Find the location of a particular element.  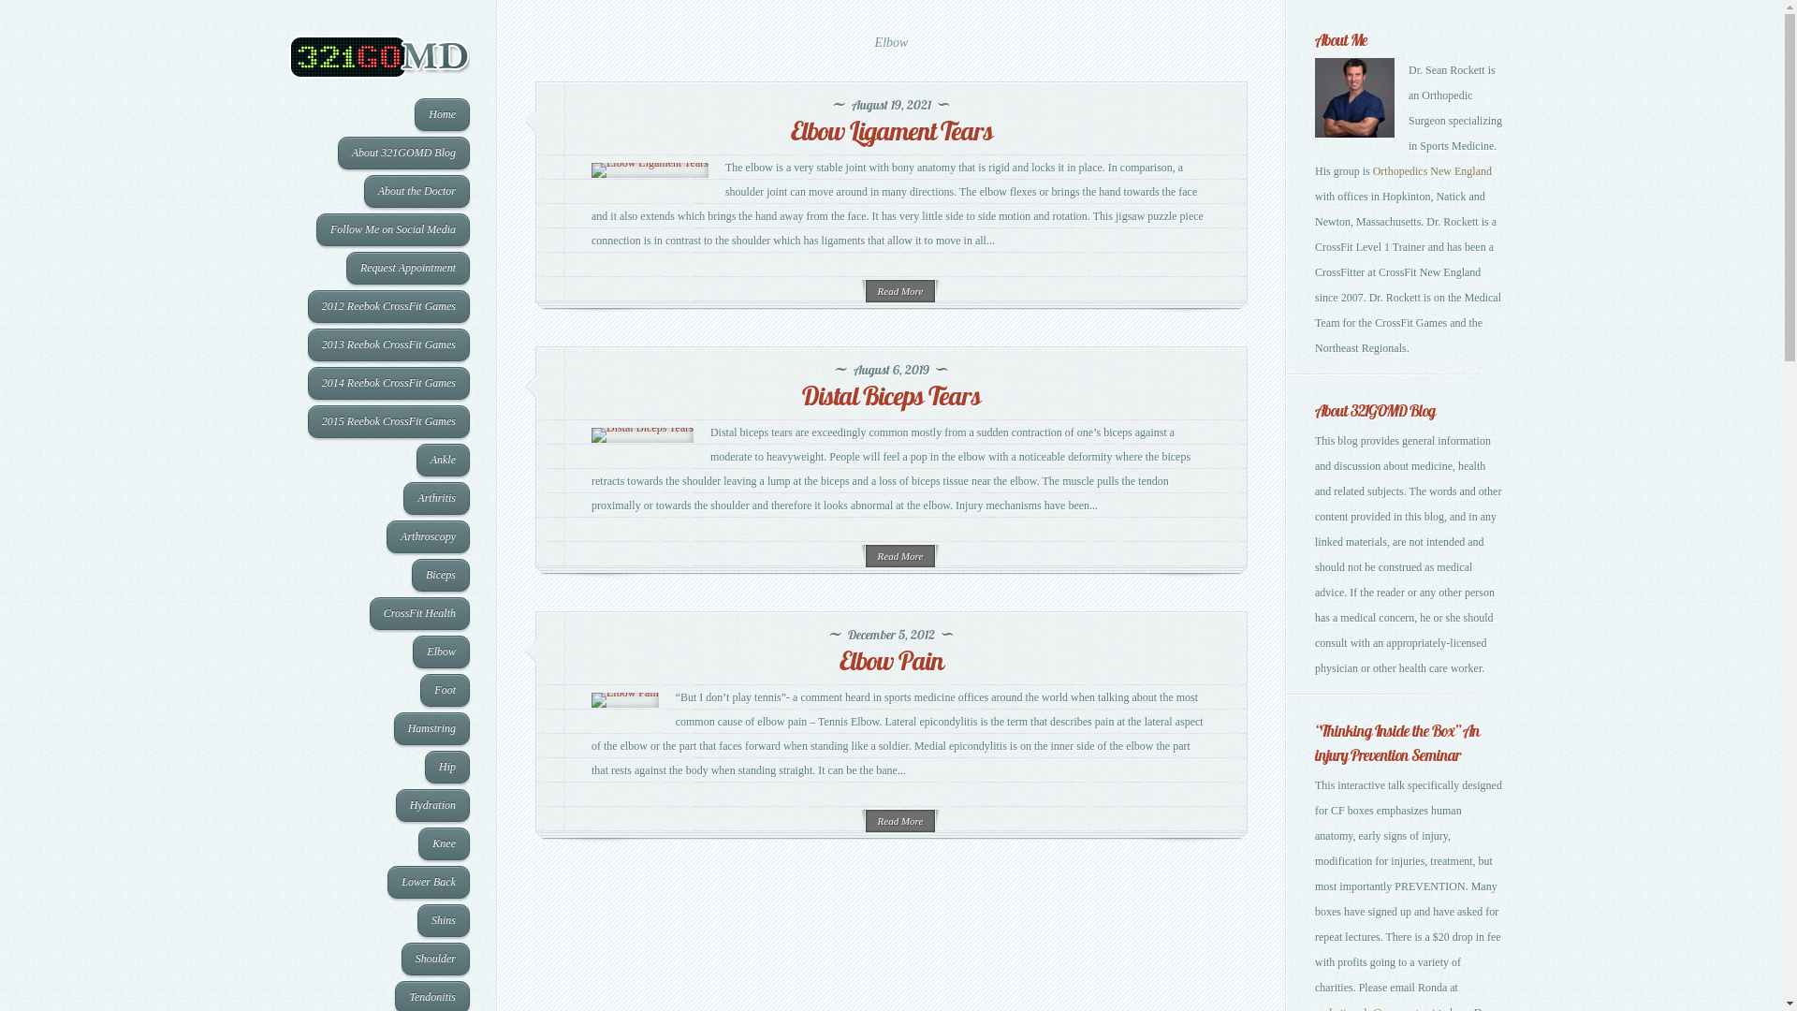

Elbow Pain is located at coordinates (891, 661).